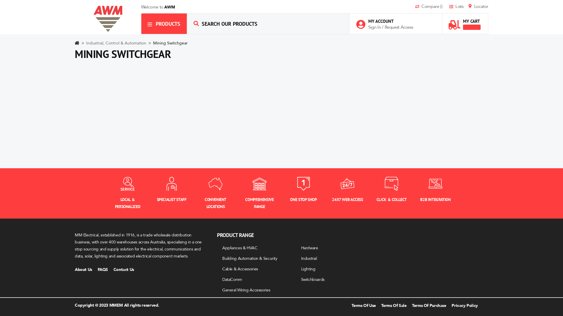  What do you see at coordinates (260, 184) in the screenshot?
I see `Comprehensive range` at bounding box center [260, 184].